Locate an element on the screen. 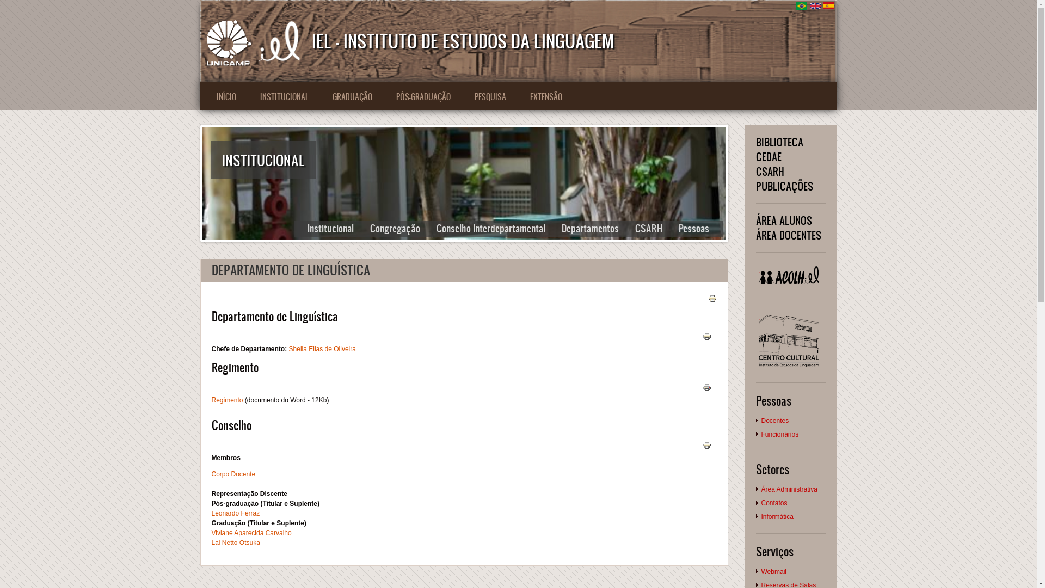 This screenshot has width=1045, height=588. . is located at coordinates (789, 340).